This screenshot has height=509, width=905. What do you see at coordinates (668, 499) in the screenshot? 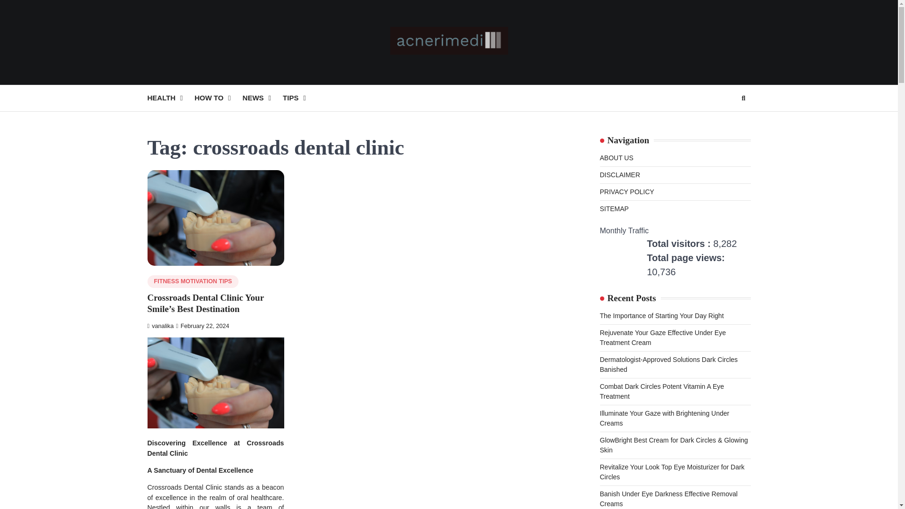
I see `Banish Under Eye Darkness Effective Removal Creams` at bounding box center [668, 499].